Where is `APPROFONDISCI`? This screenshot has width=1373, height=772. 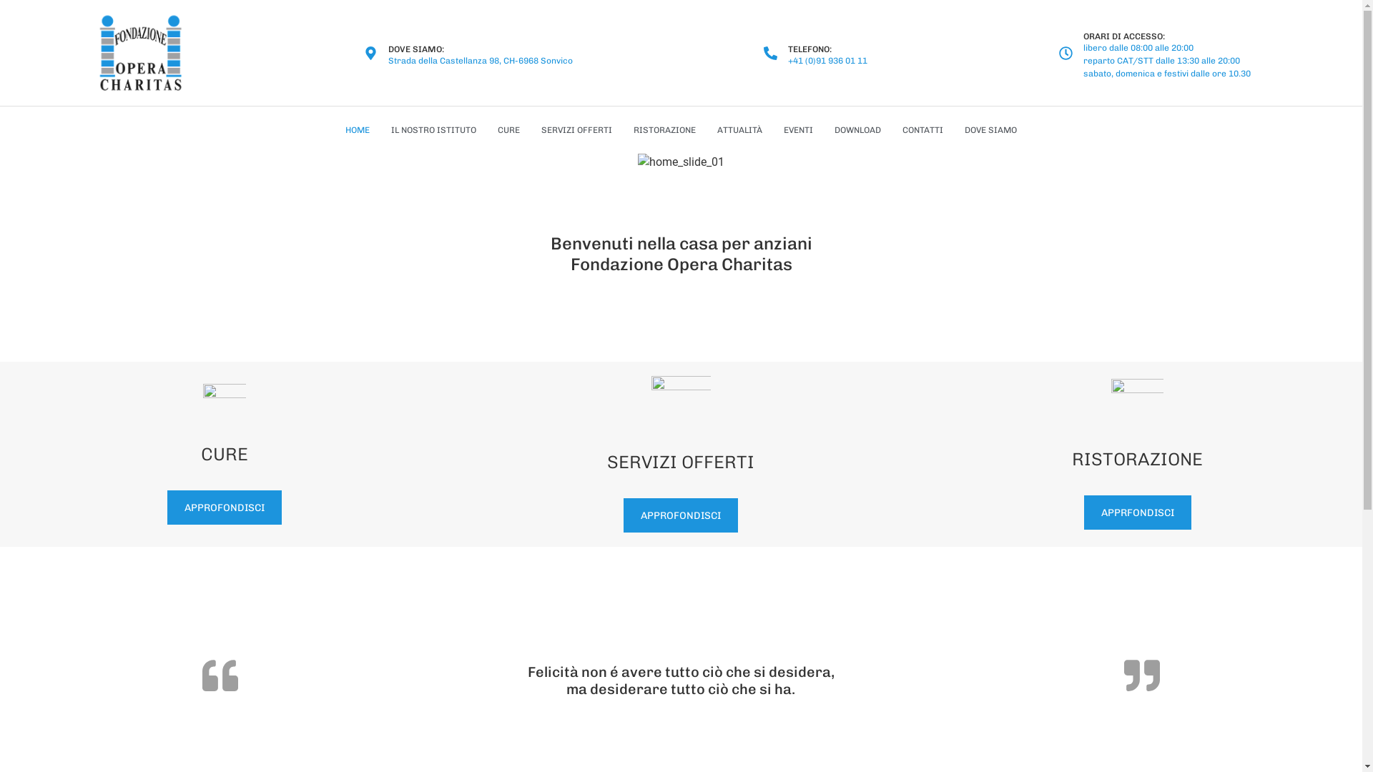
APPROFONDISCI is located at coordinates (225, 508).